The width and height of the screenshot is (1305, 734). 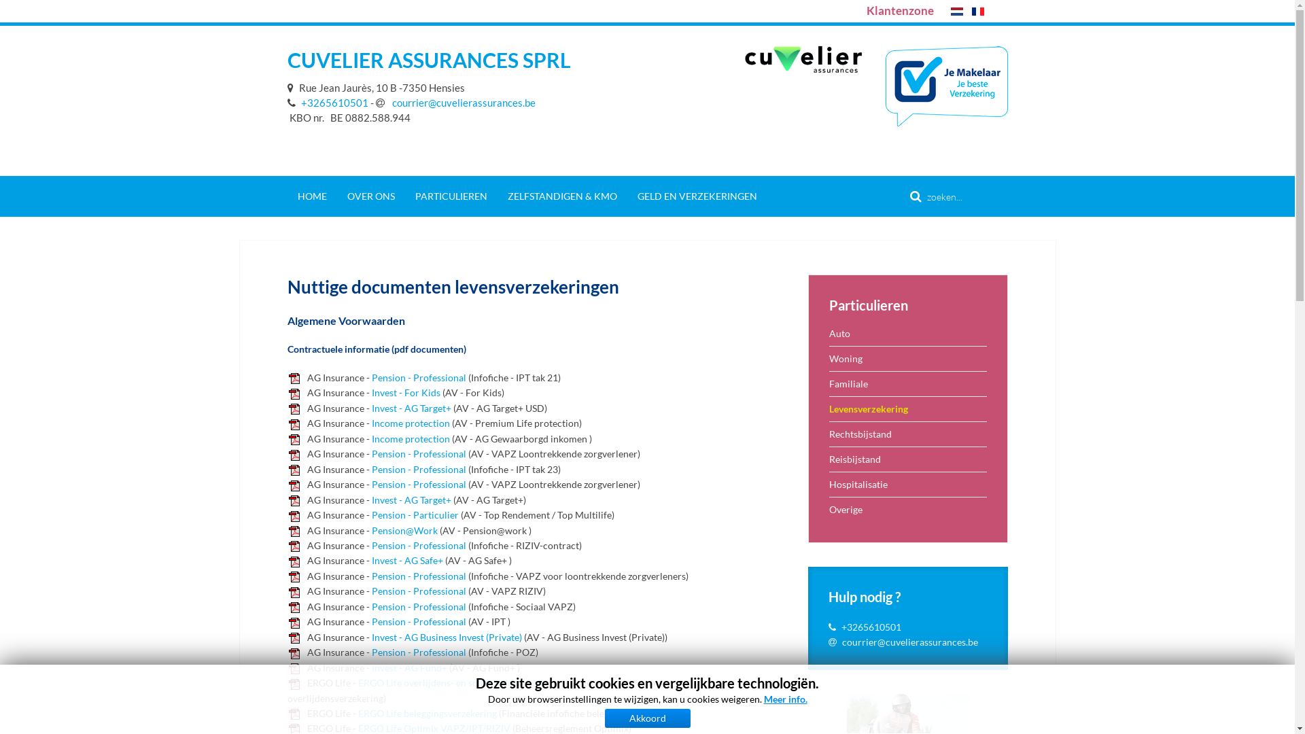 What do you see at coordinates (411, 500) in the screenshot?
I see `Invest - AG Target+` at bounding box center [411, 500].